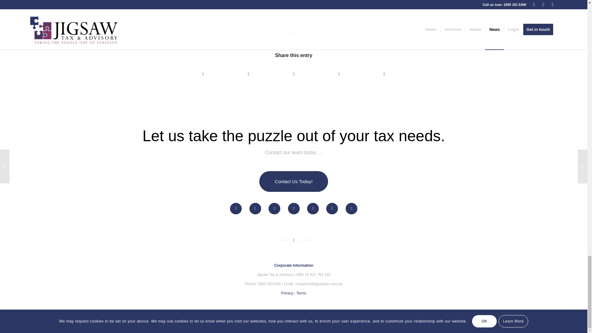  Describe the element at coordinates (553, 323) in the screenshot. I see `Twitter` at that location.